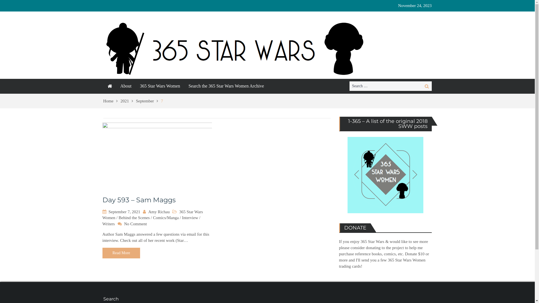 Image resolution: width=539 pixels, height=303 pixels. I want to click on 2021, so click(128, 101).